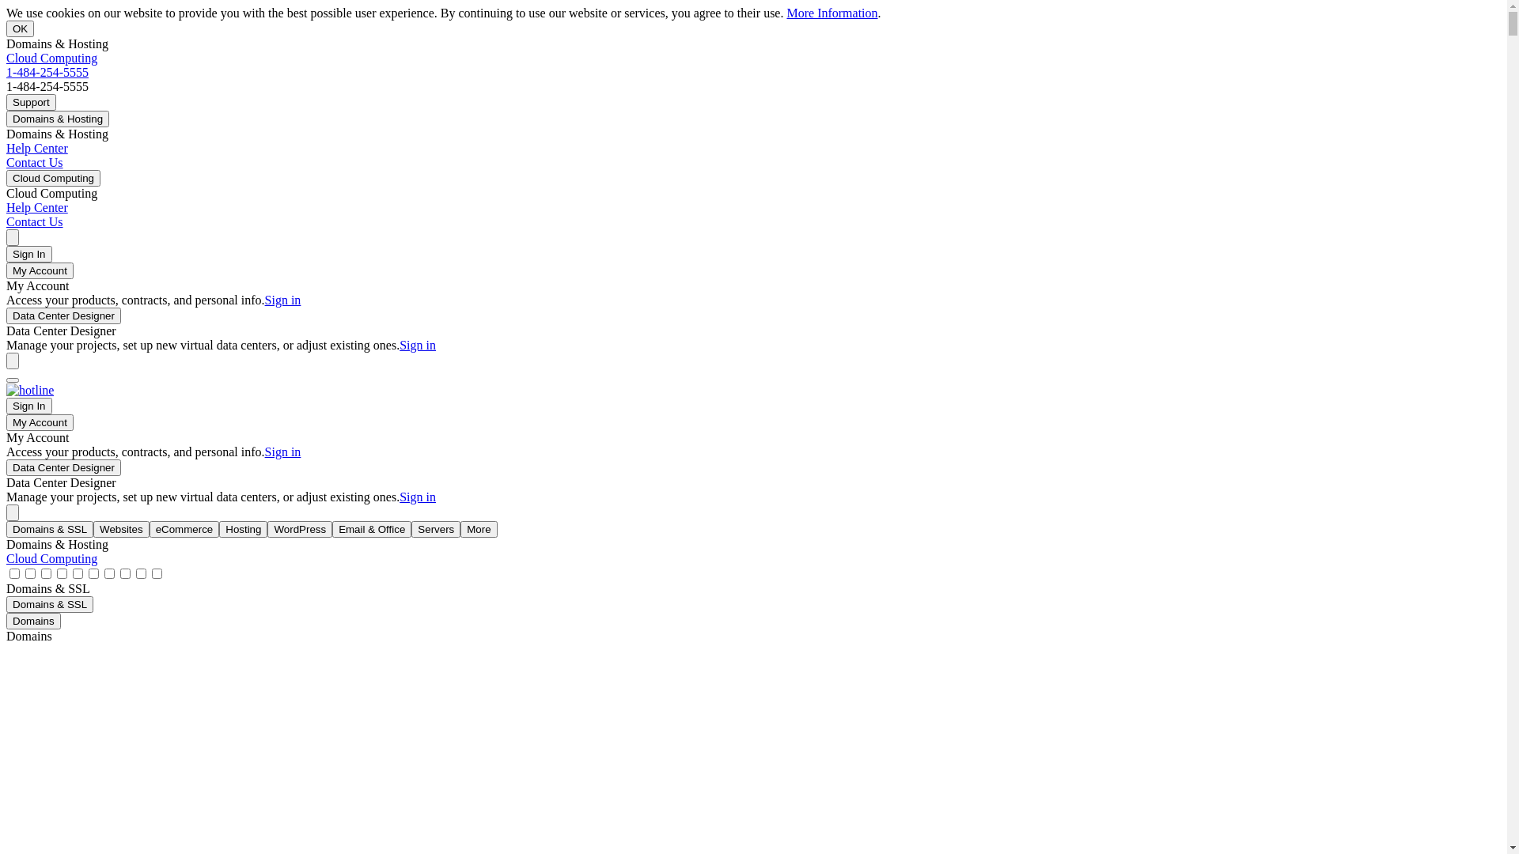 The height and width of the screenshot is (854, 1519). Describe the element at coordinates (63, 468) in the screenshot. I see `Data Center Designer` at that location.